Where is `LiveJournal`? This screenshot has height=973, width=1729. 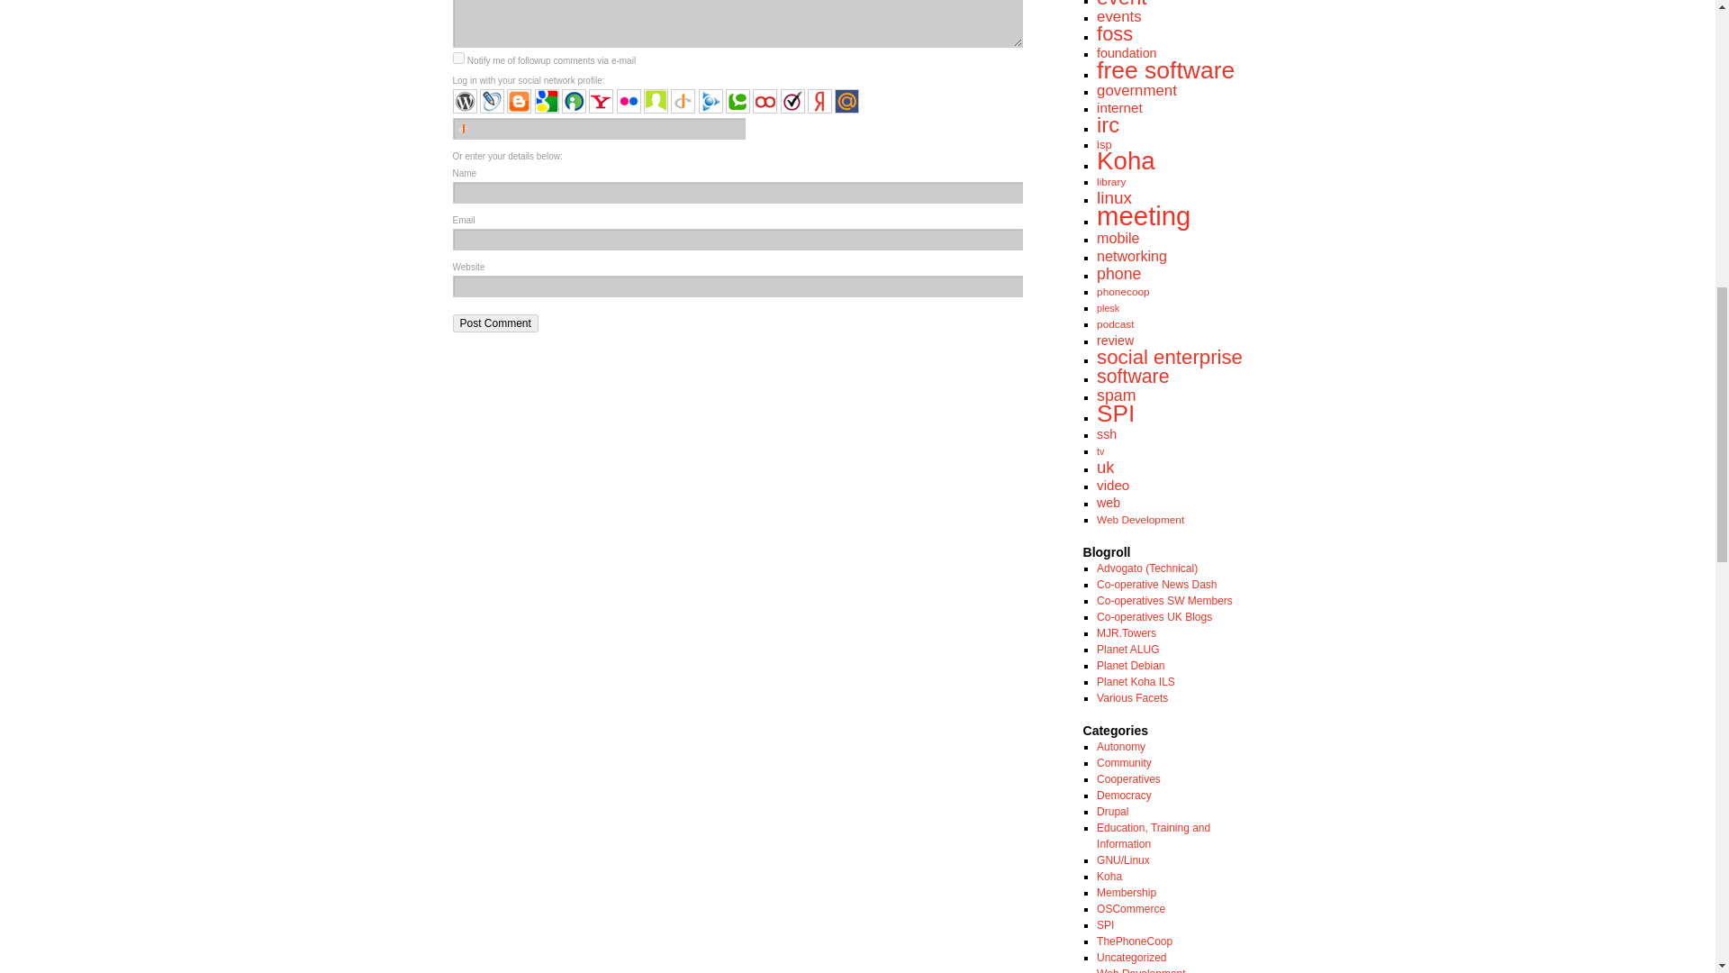 LiveJournal is located at coordinates (492, 101).